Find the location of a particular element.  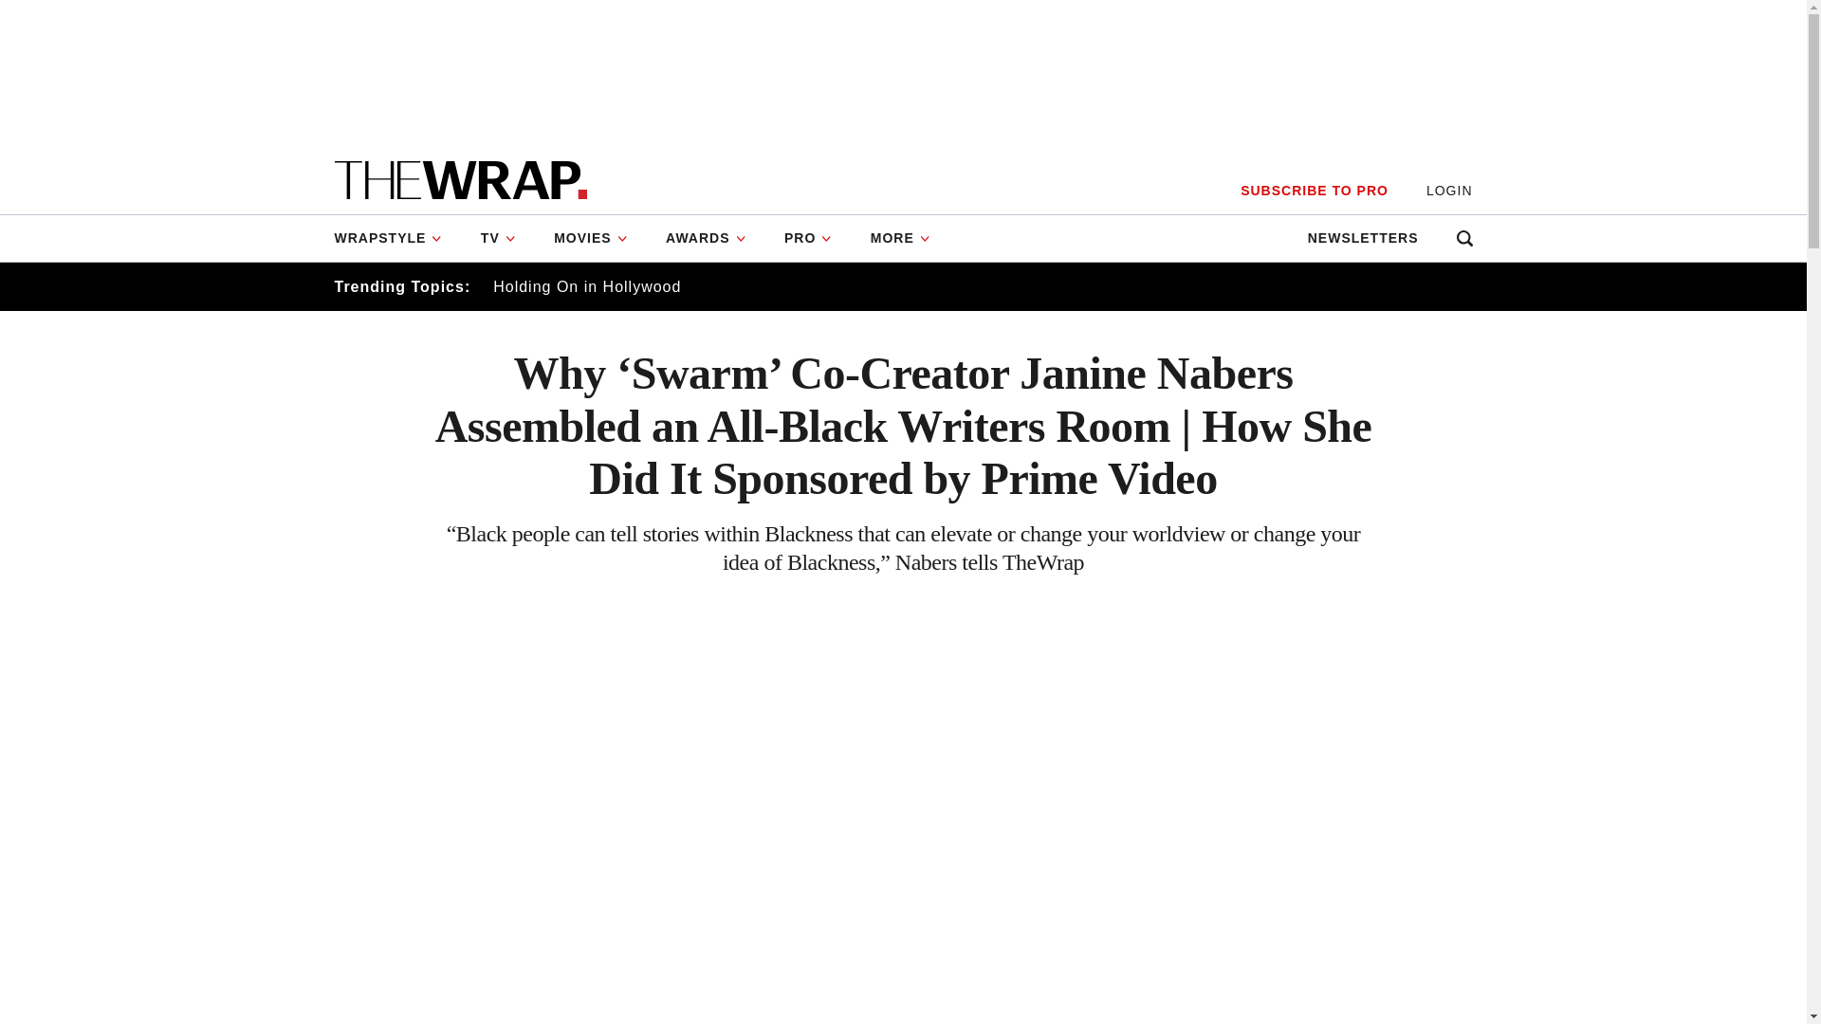

MOVIES is located at coordinates (590, 238).